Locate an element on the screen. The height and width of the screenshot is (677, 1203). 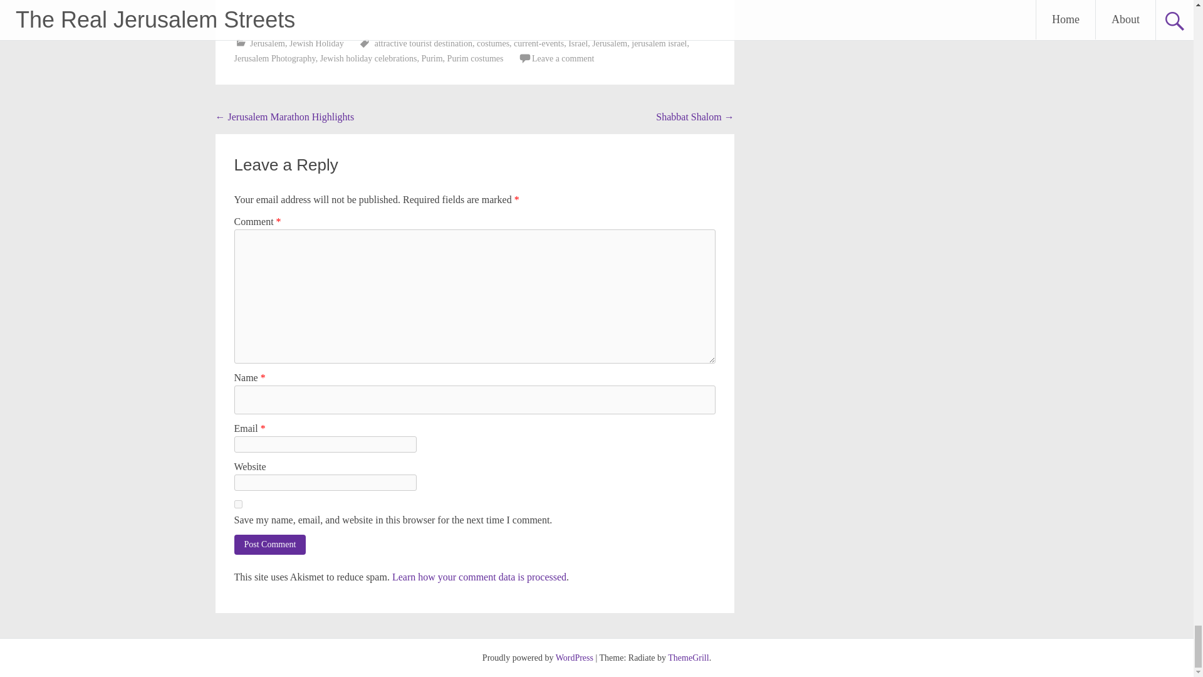
Purim is located at coordinates (432, 59).